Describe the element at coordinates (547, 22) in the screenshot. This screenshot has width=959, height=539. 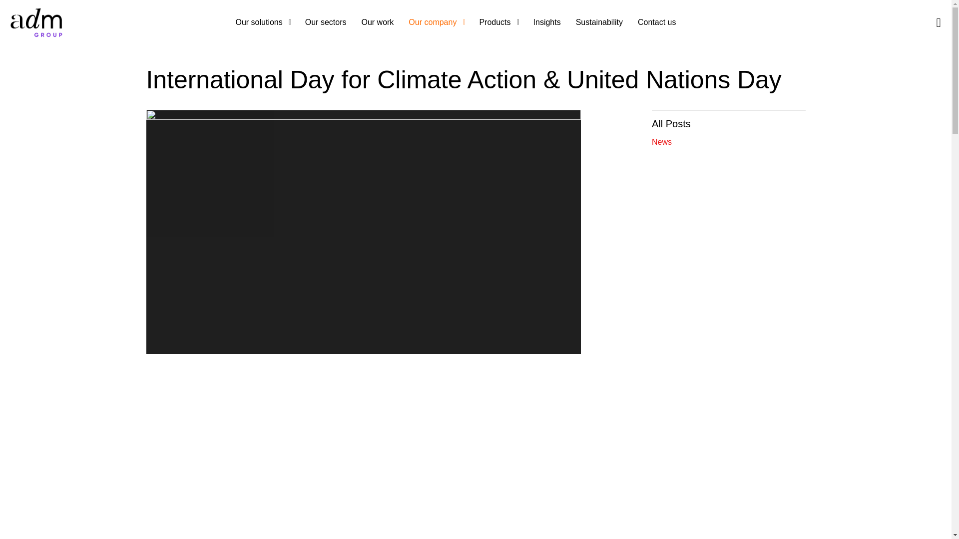
I see `Insights` at that location.